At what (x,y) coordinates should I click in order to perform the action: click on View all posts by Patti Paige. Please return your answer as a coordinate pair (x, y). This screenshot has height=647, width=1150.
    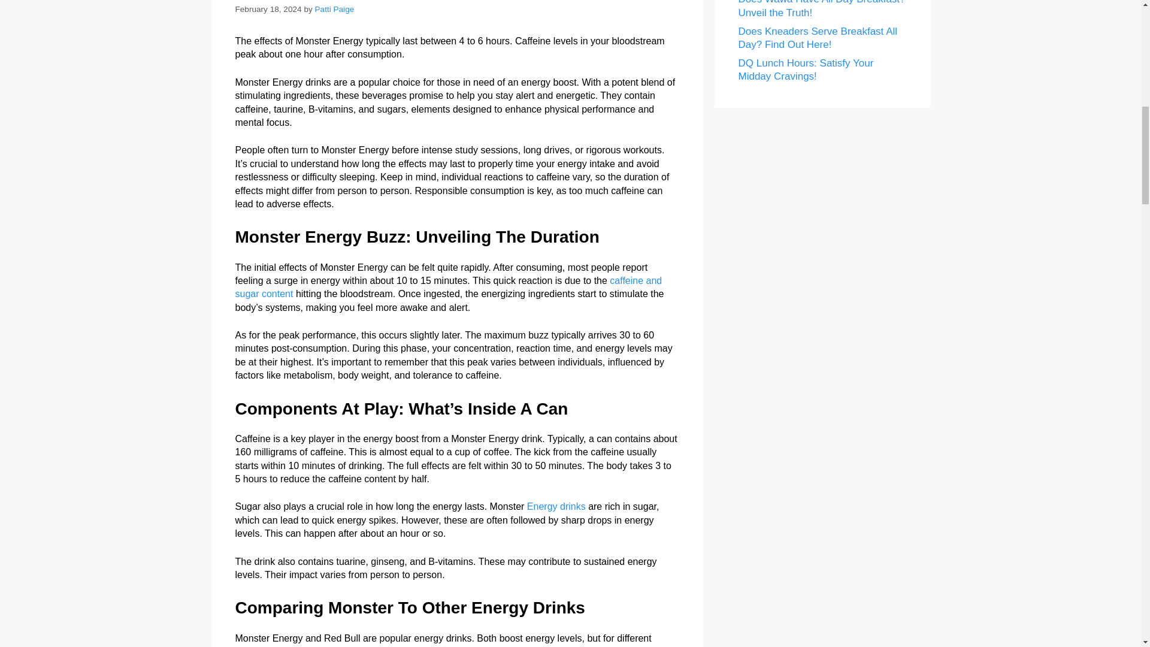
    Looking at the image, I should click on (334, 8).